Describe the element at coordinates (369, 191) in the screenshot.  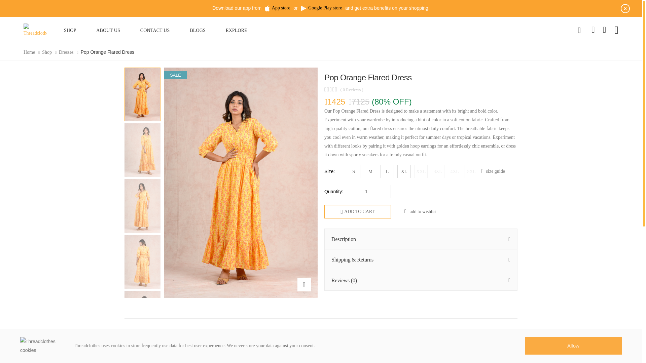
I see `1` at that location.